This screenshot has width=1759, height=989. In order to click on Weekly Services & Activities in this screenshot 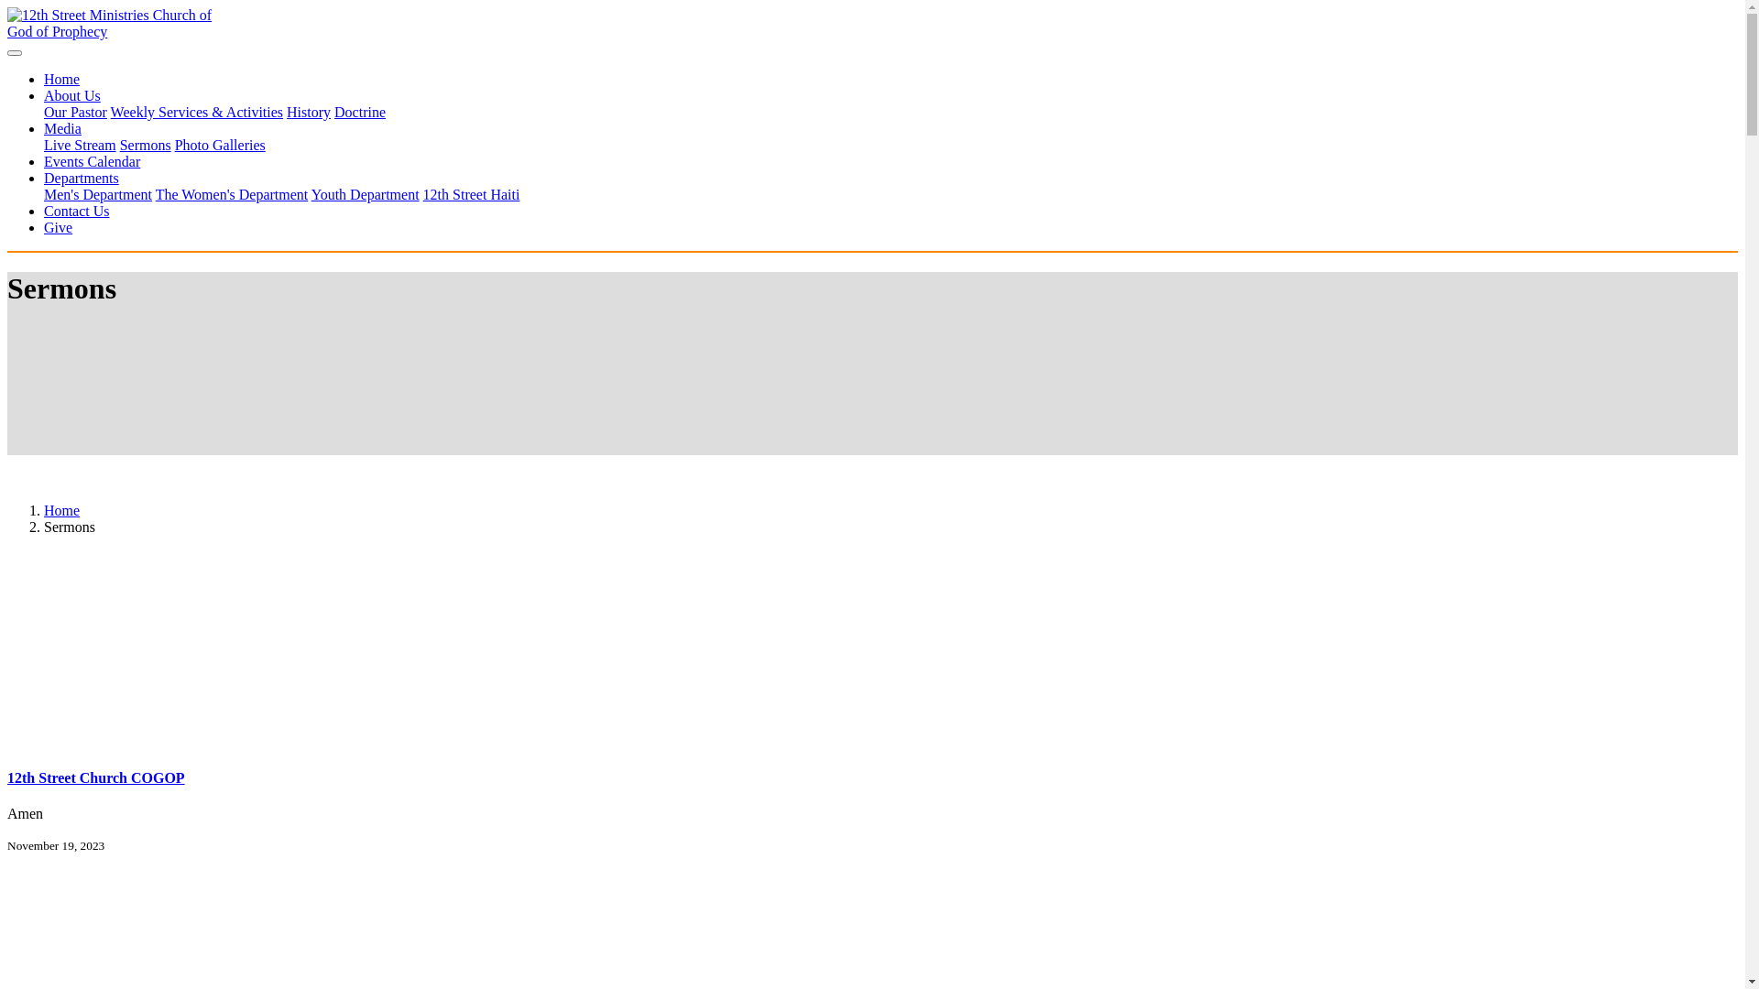, I will do `click(197, 112)`.